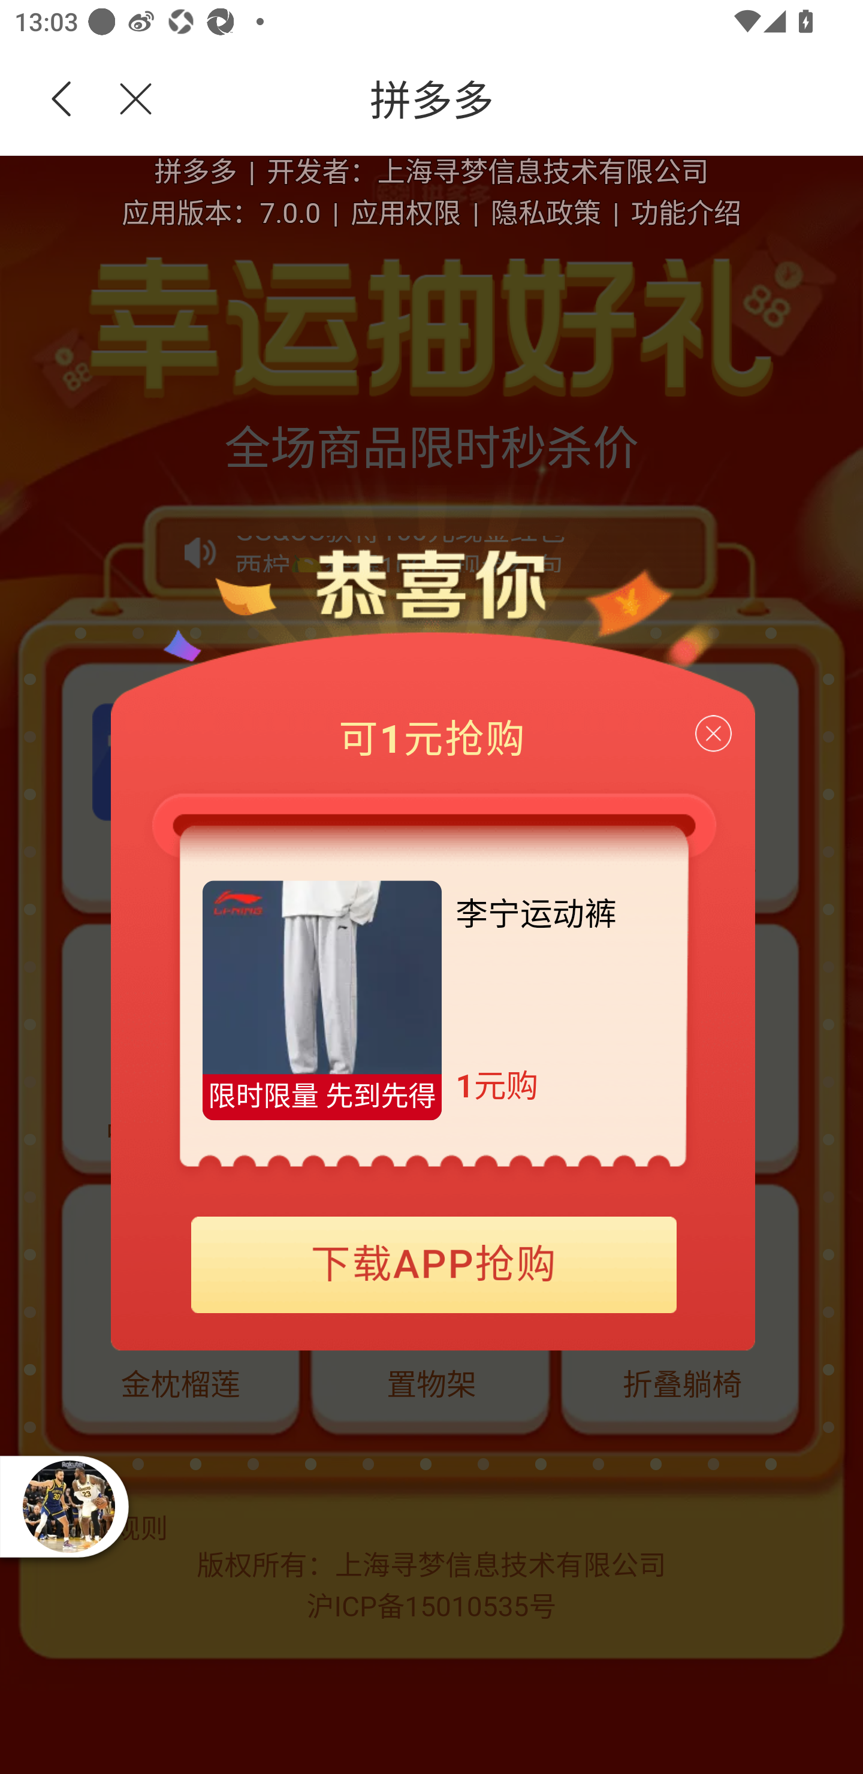 Image resolution: width=863 pixels, height=1774 pixels. What do you see at coordinates (62, 99) in the screenshot?
I see ` 返回` at bounding box center [62, 99].